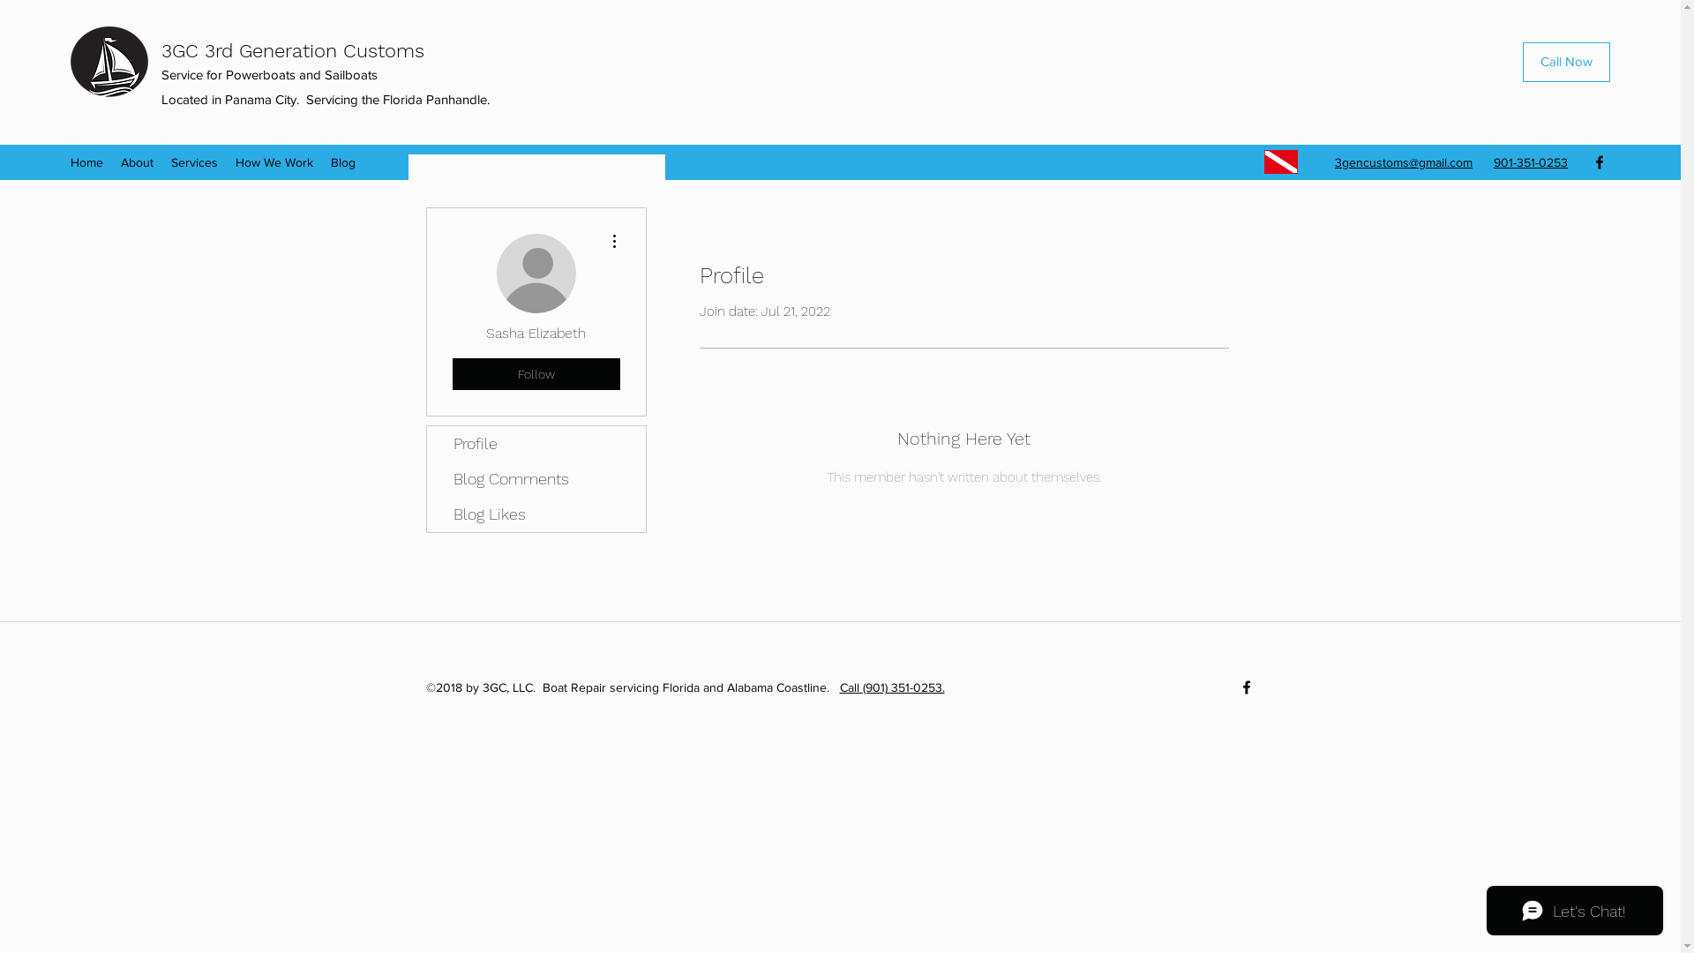 The height and width of the screenshot is (953, 1694). Describe the element at coordinates (1531, 162) in the screenshot. I see `901-351-0253` at that location.